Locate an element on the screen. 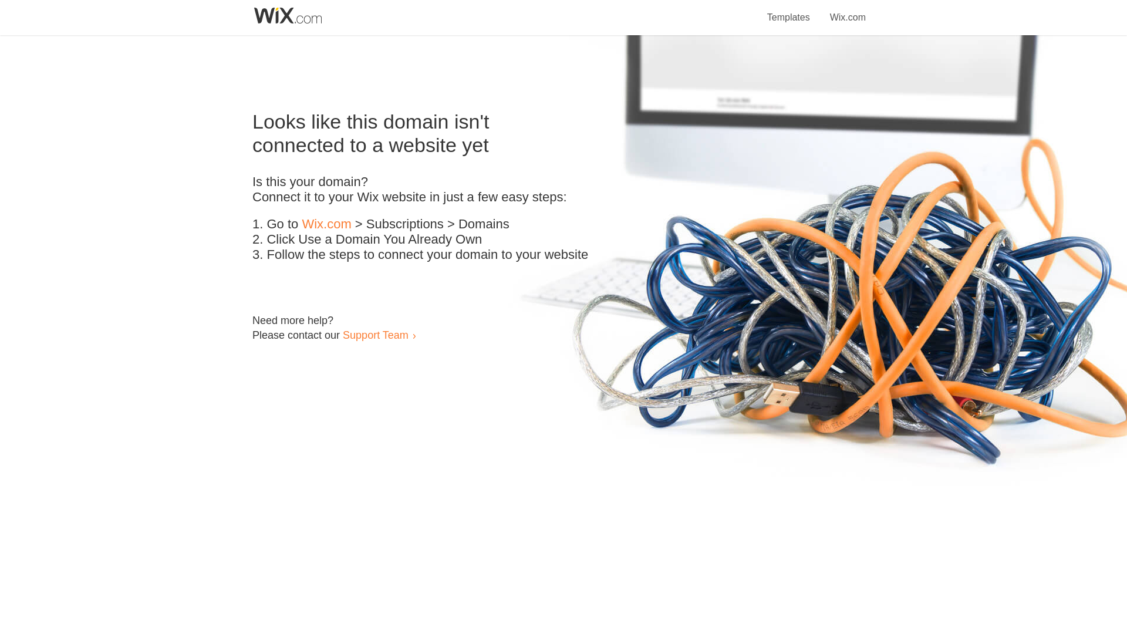 This screenshot has width=1127, height=634. Wix.com is located at coordinates (326, 224).